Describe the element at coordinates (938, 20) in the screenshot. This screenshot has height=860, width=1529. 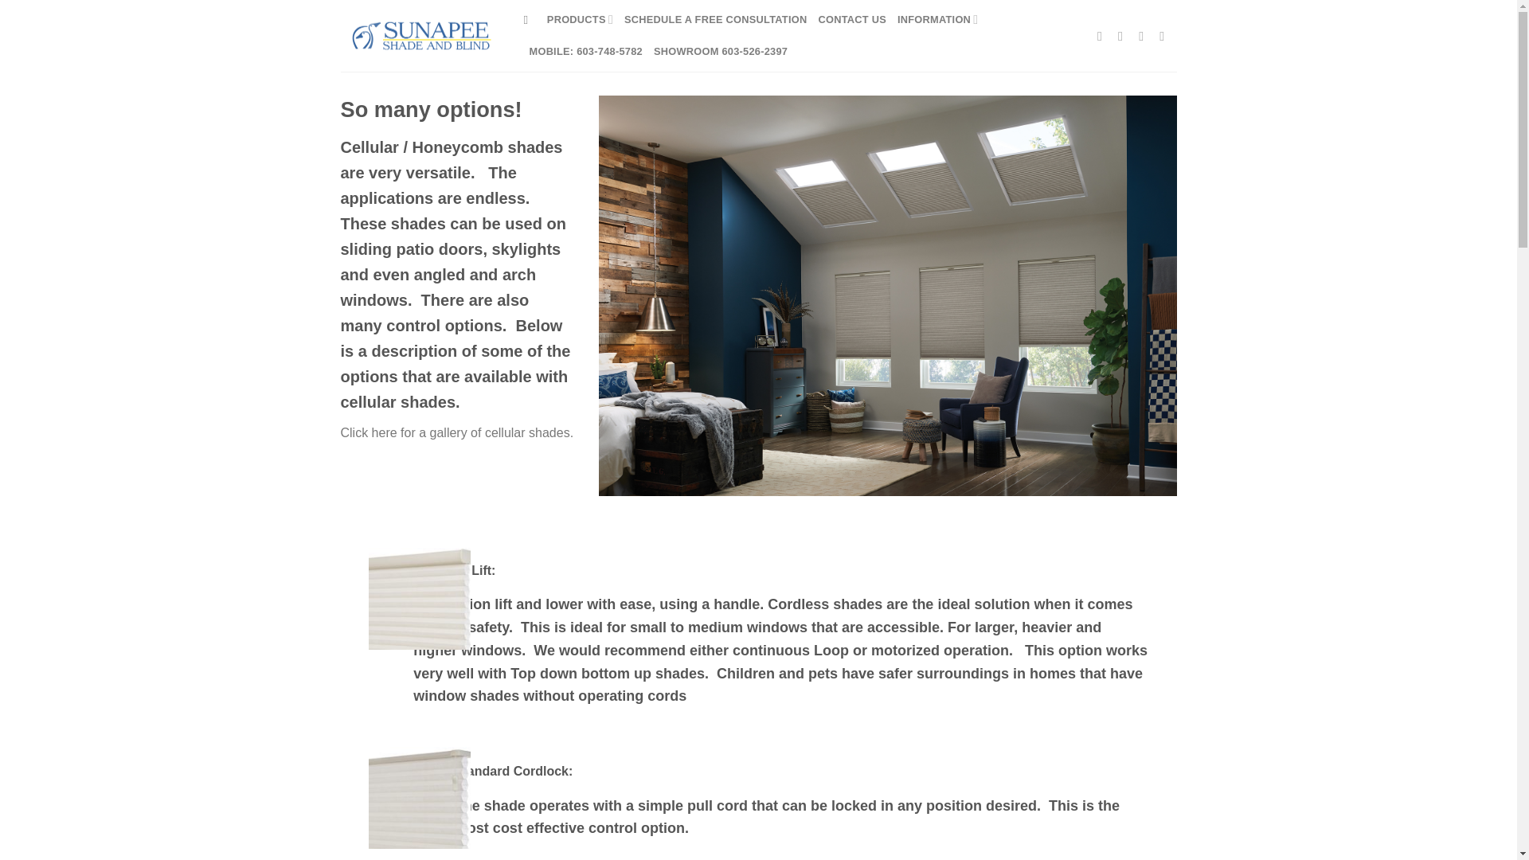
I see `INFORMATION` at that location.